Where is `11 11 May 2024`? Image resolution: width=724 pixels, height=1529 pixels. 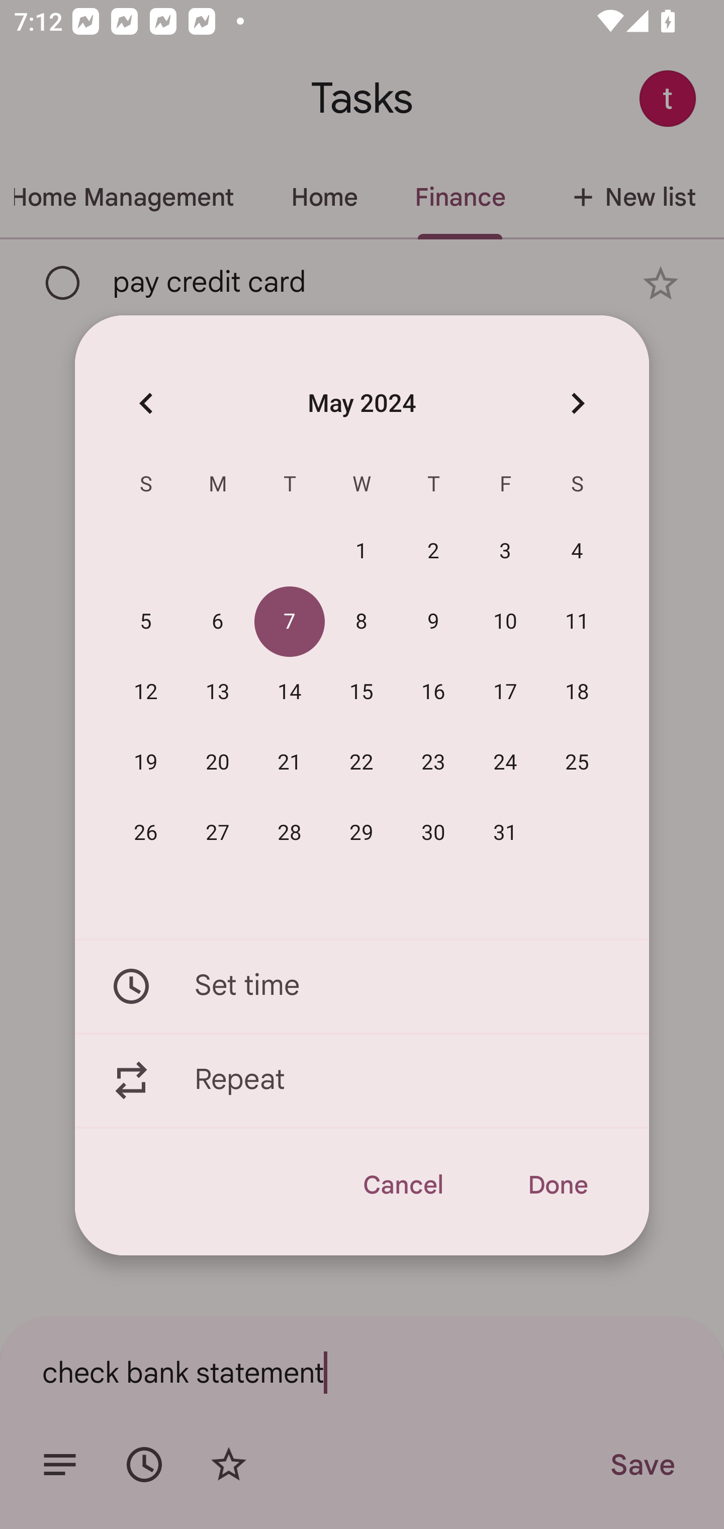
11 11 May 2024 is located at coordinates (577, 622).